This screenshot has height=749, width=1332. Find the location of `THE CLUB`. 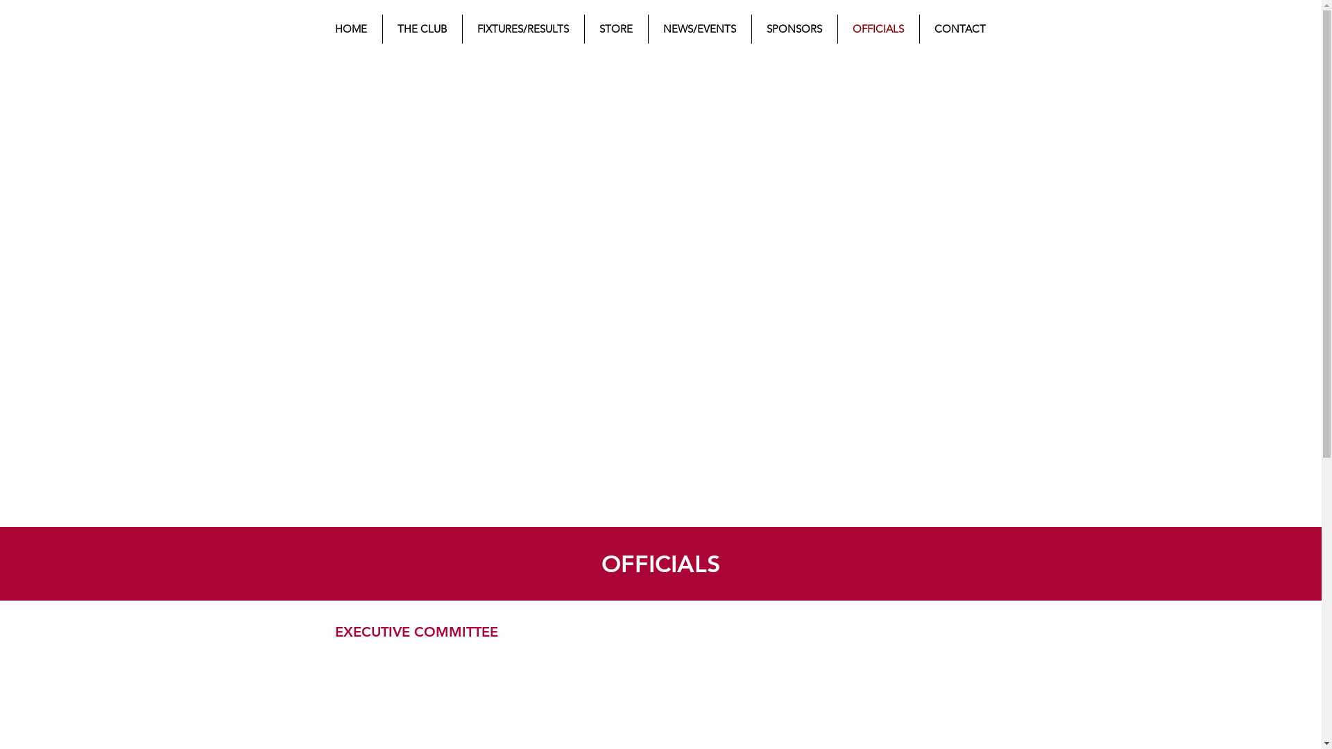

THE CLUB is located at coordinates (422, 29).